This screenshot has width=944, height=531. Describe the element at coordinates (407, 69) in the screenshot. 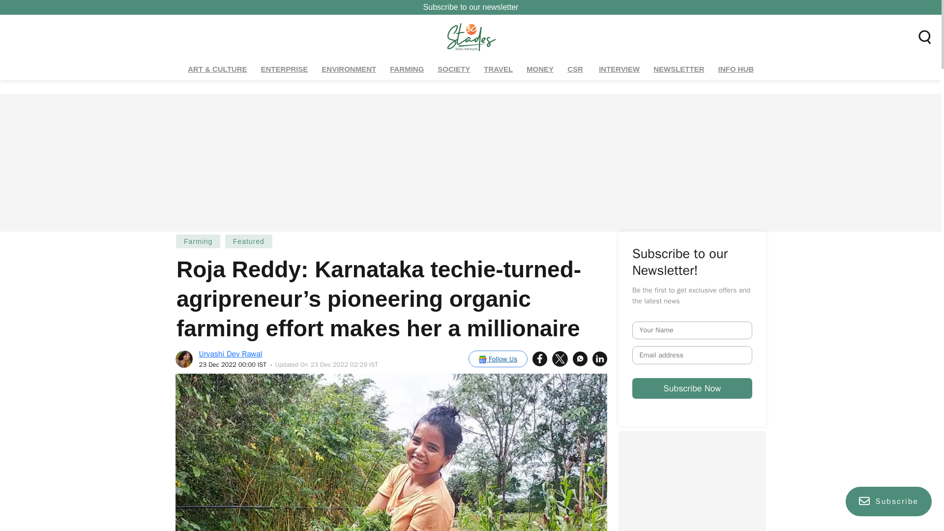

I see `FARMING` at that location.